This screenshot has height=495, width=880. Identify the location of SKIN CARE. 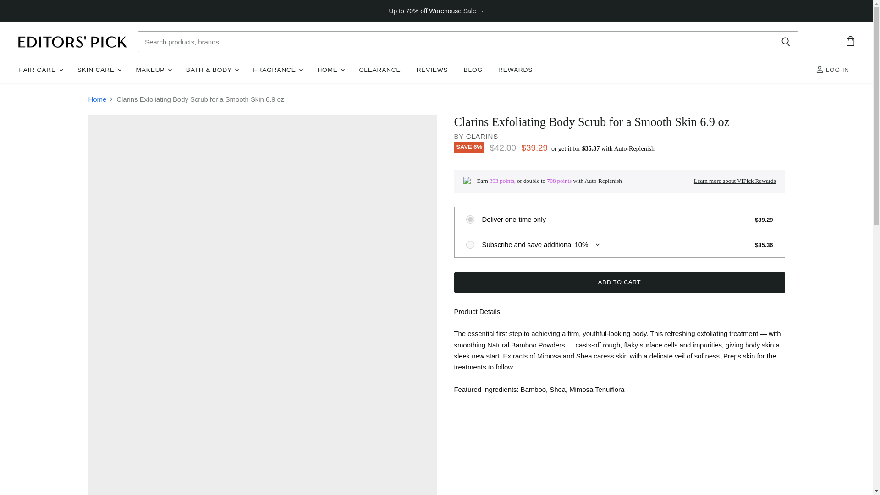
(99, 70).